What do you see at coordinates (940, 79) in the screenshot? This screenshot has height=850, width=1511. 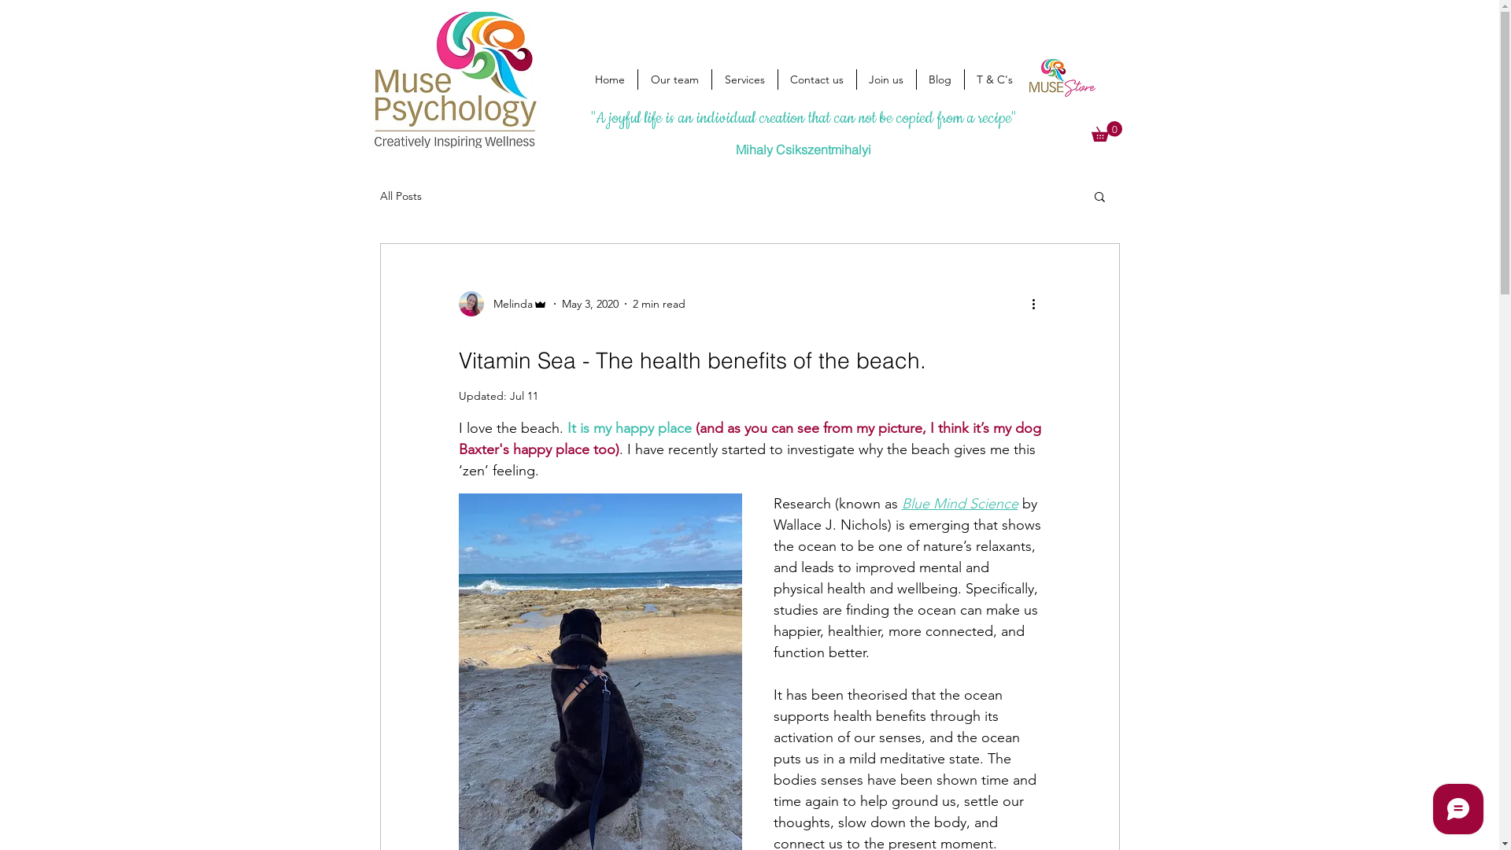 I see `Blog` at bounding box center [940, 79].